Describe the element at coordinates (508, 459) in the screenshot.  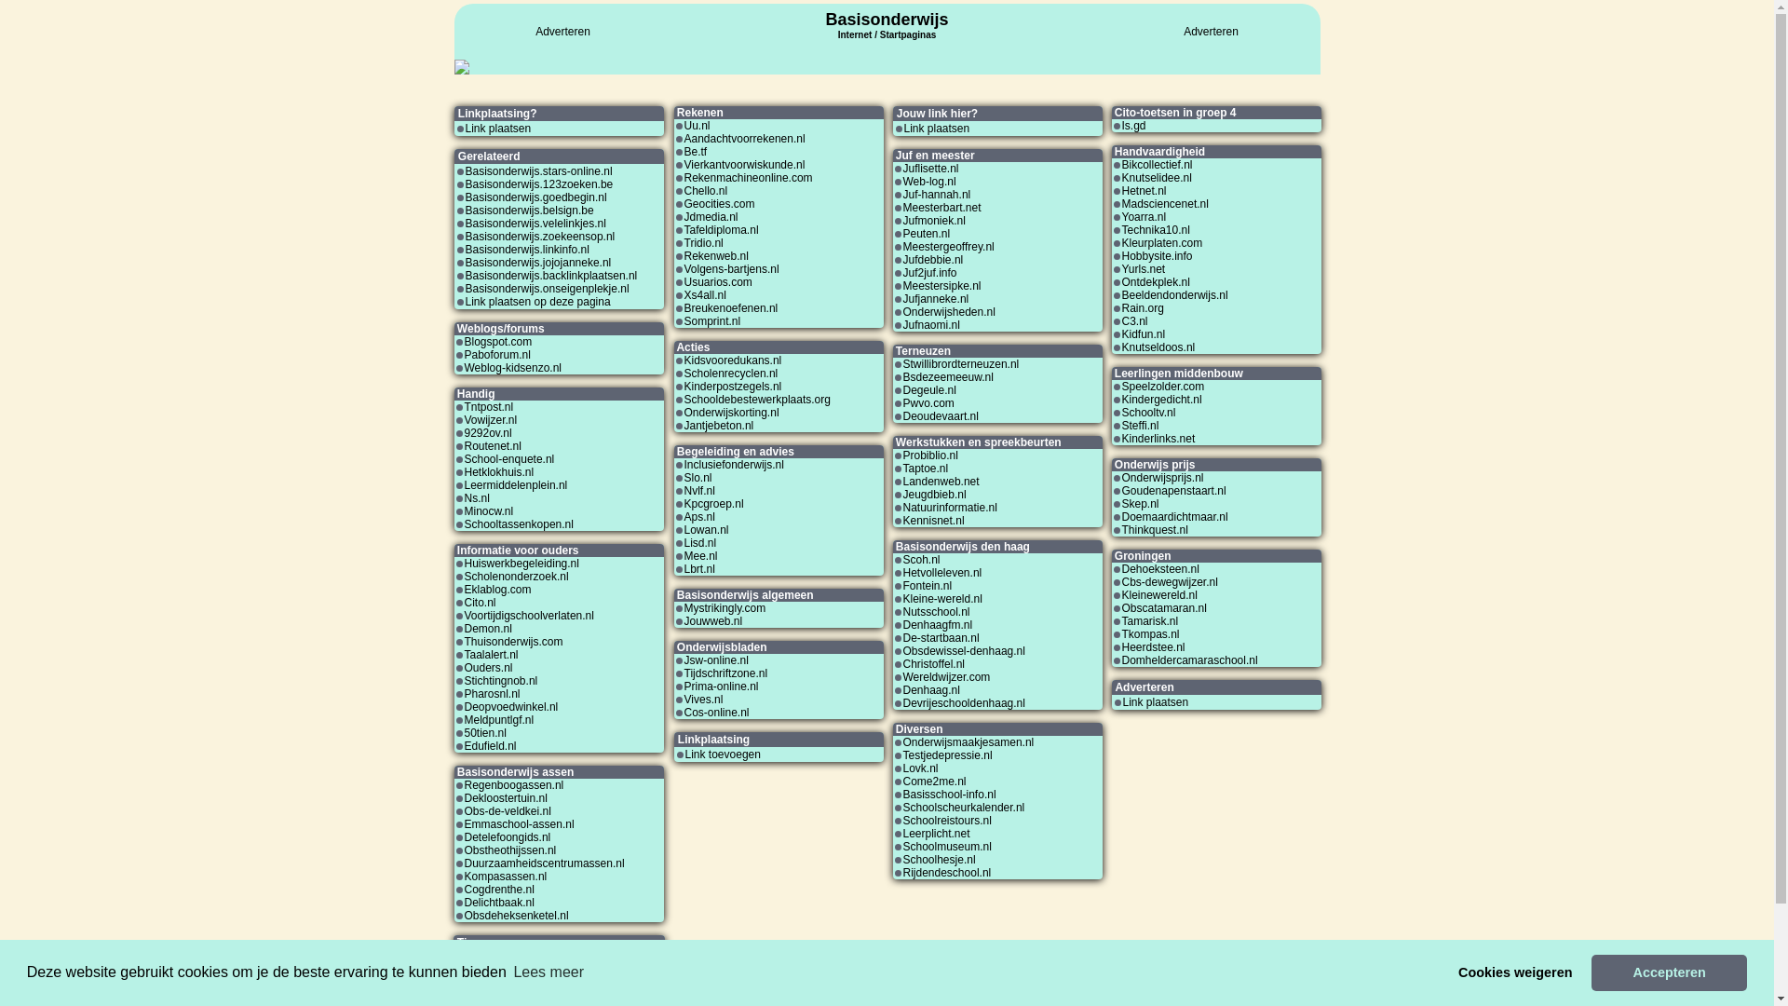
I see `School-enquete.nl` at that location.